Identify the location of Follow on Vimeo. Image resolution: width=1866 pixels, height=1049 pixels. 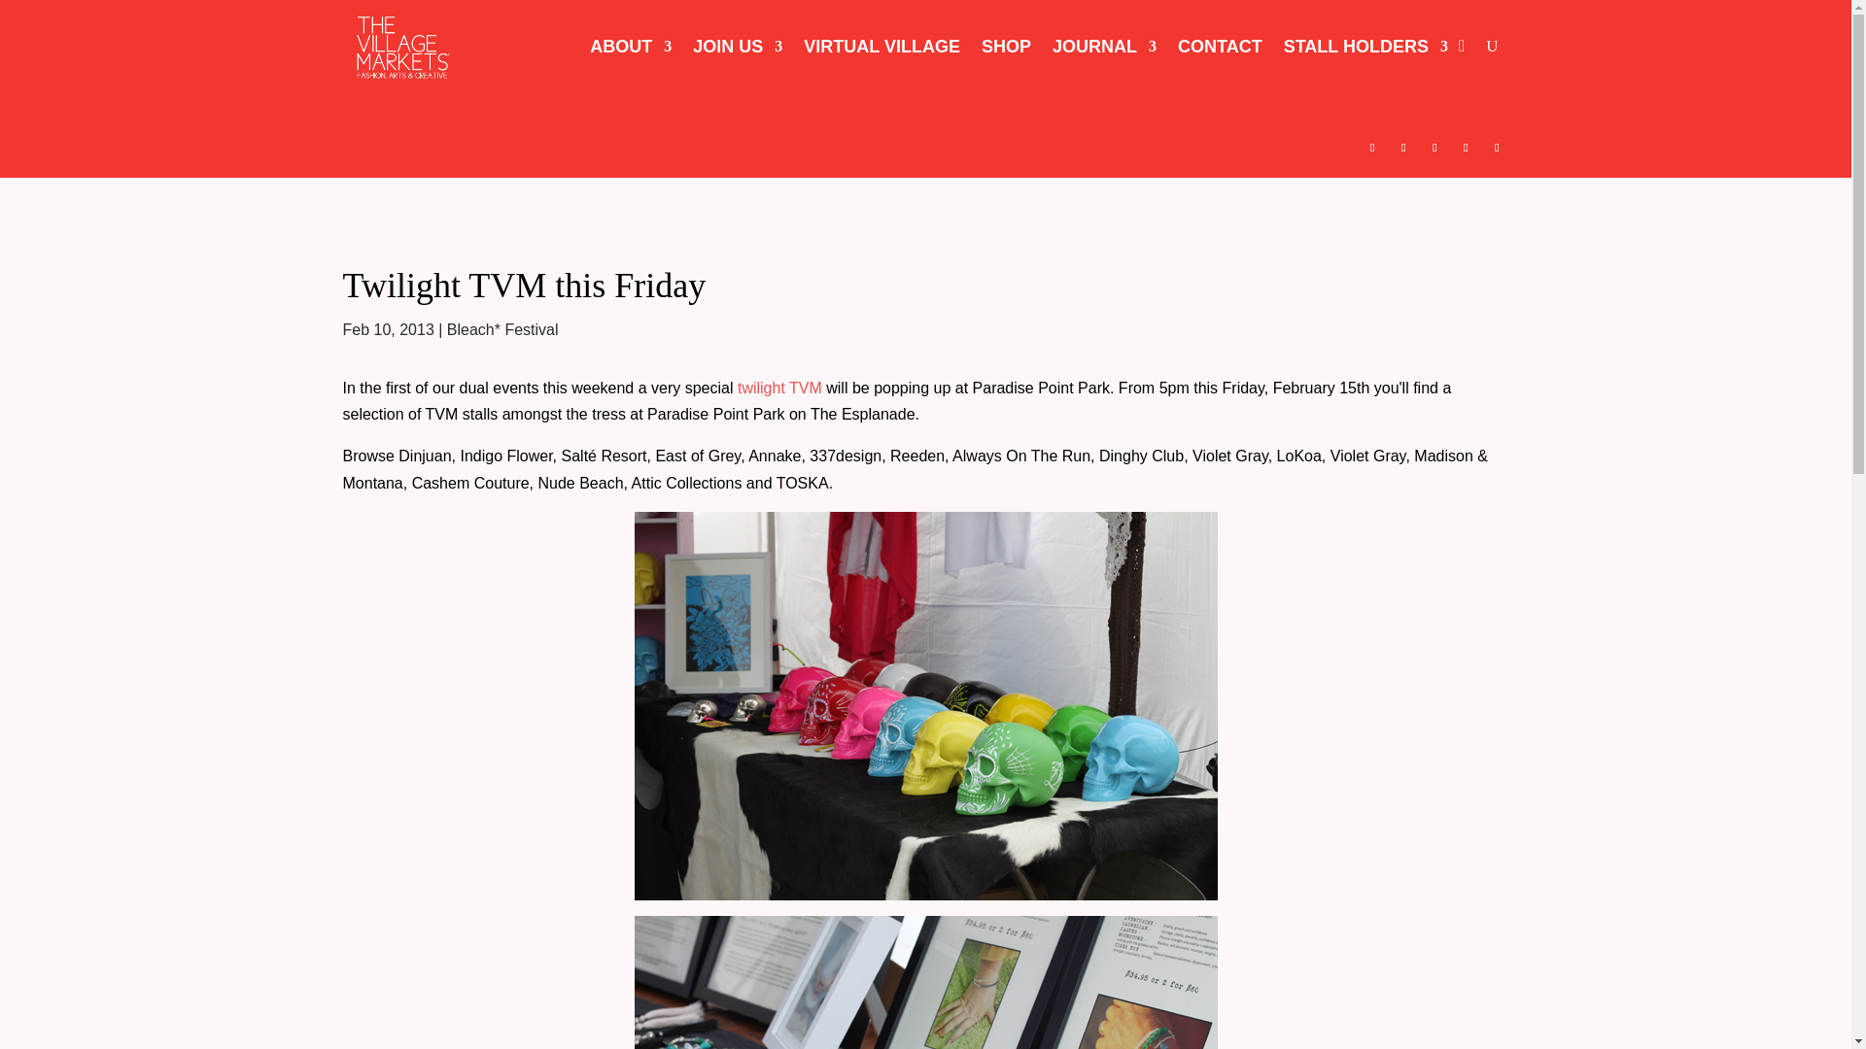
(1466, 148).